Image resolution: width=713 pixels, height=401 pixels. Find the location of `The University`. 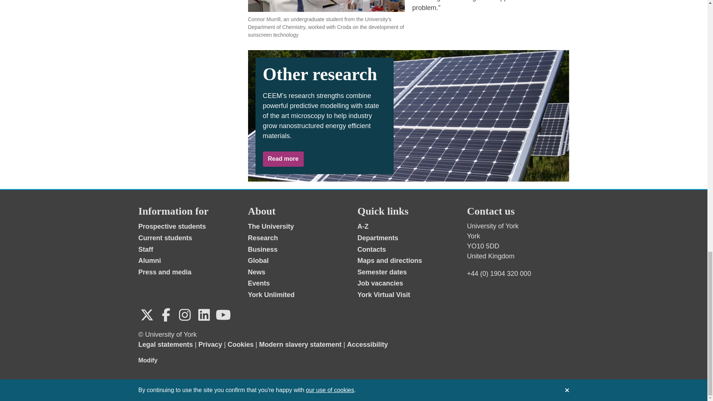

The University is located at coordinates (271, 226).